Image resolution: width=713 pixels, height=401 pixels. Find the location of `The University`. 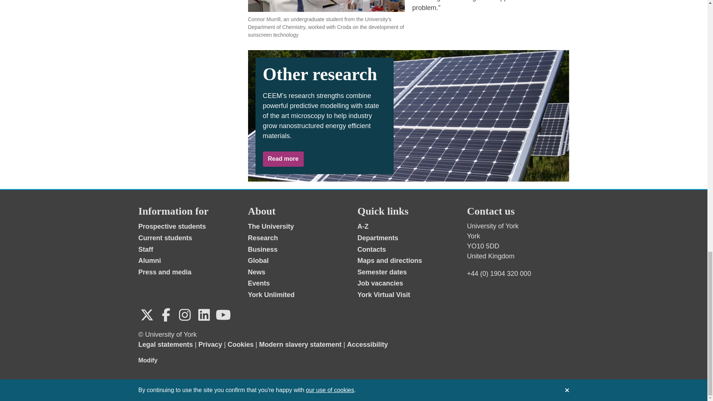

The University is located at coordinates (271, 226).